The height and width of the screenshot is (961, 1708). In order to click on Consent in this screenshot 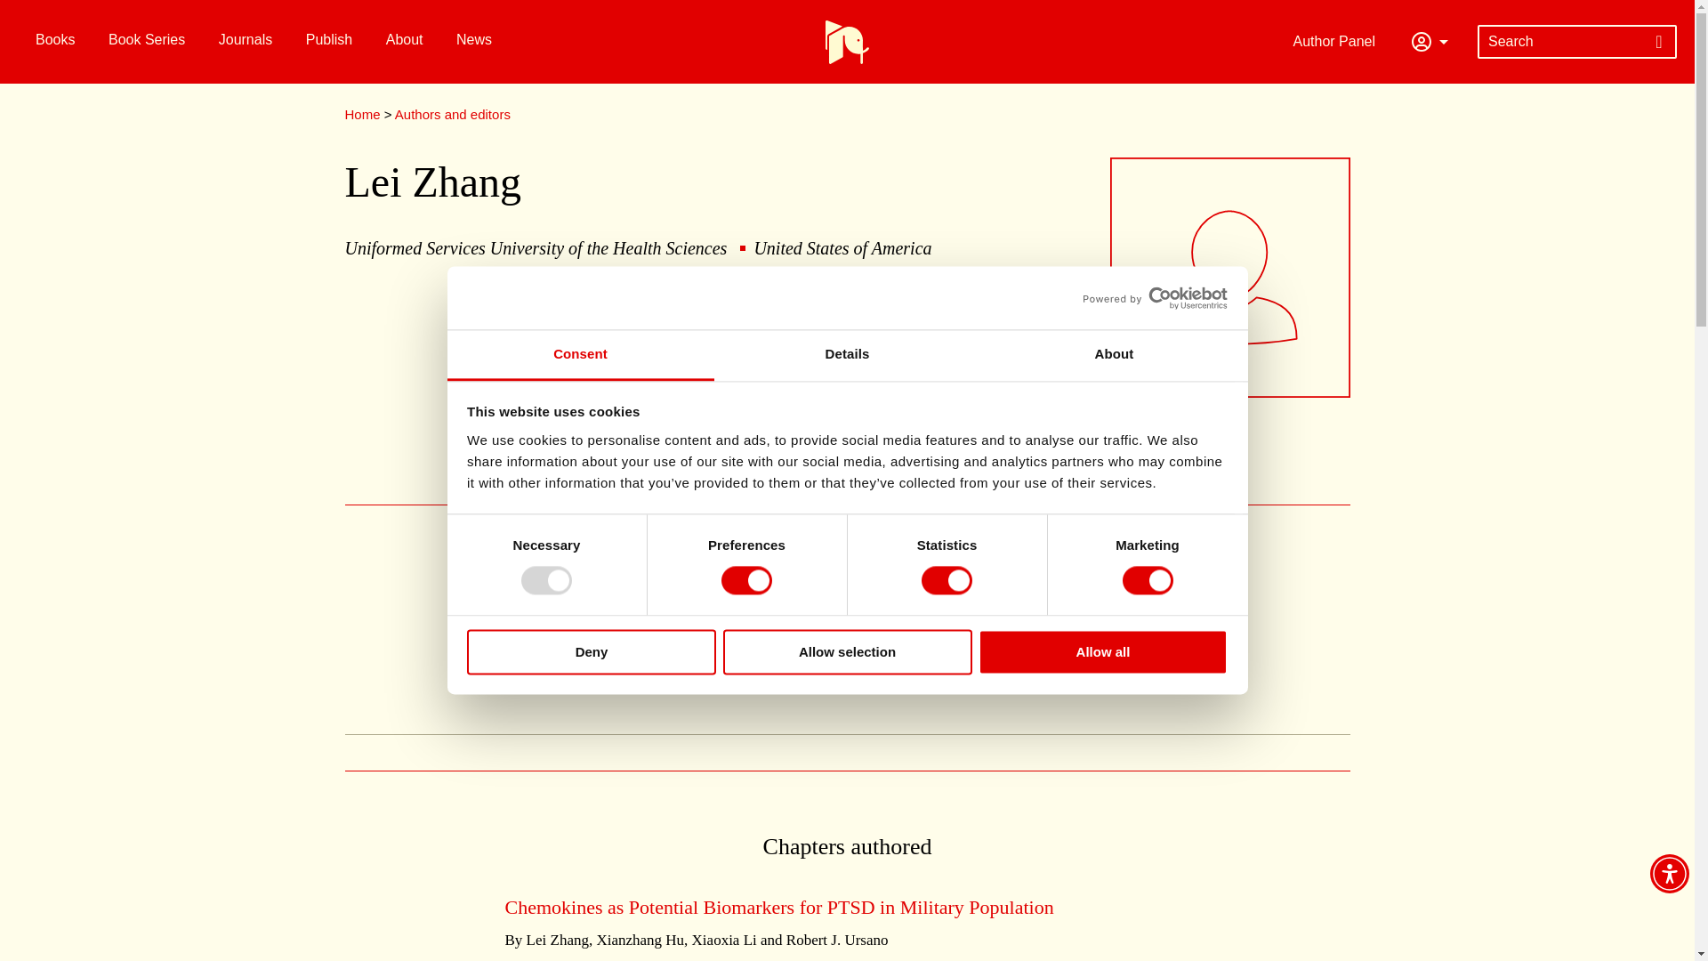, I will do `click(580, 355)`.